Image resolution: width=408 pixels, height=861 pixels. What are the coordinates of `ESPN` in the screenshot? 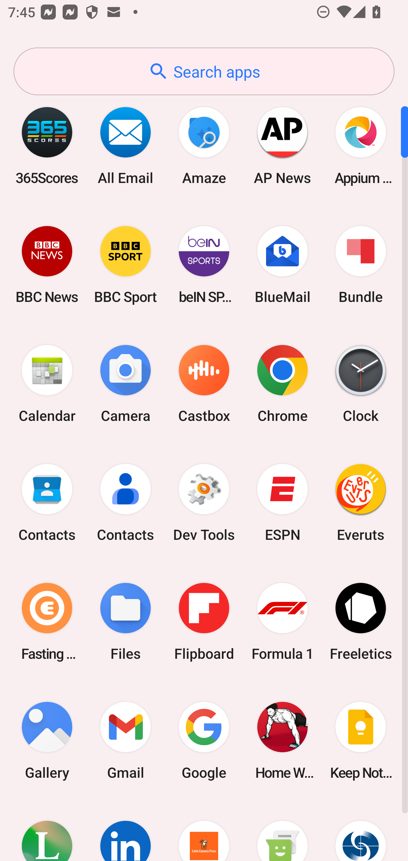 It's located at (282, 503).